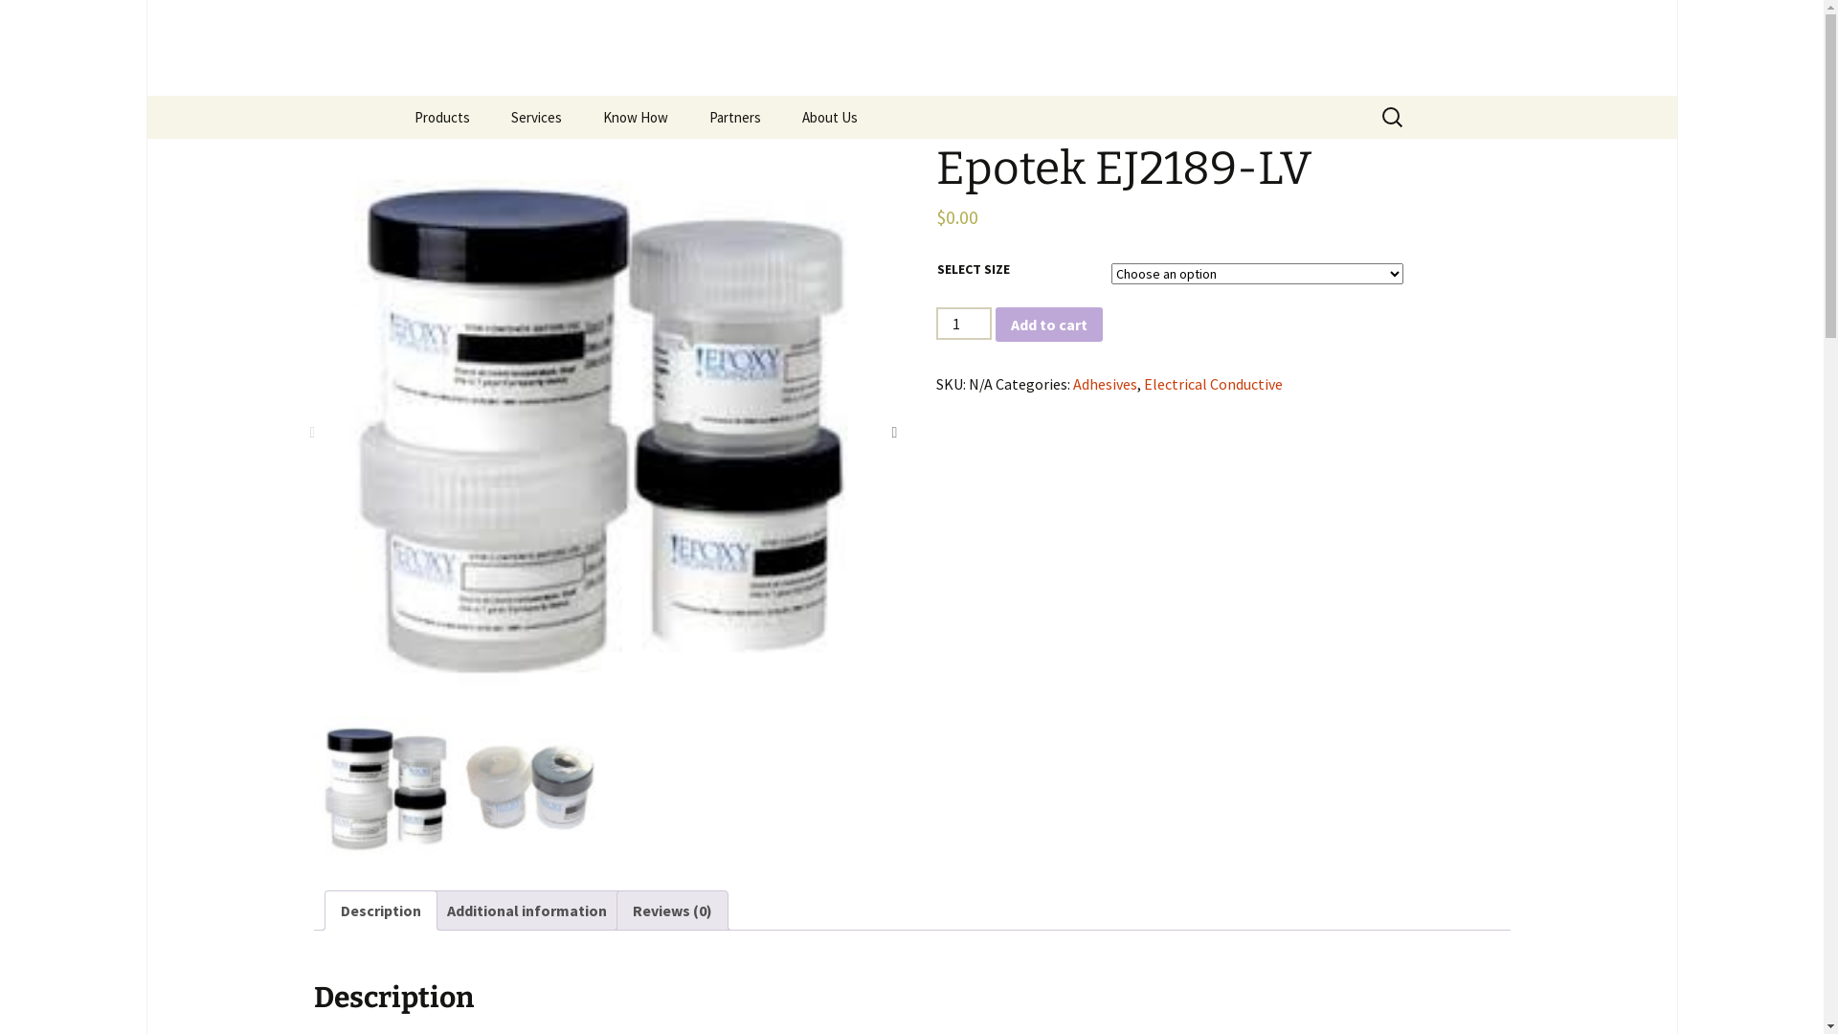 Image resolution: width=1838 pixels, height=1034 pixels. What do you see at coordinates (830, 117) in the screenshot?
I see `About Us` at bounding box center [830, 117].